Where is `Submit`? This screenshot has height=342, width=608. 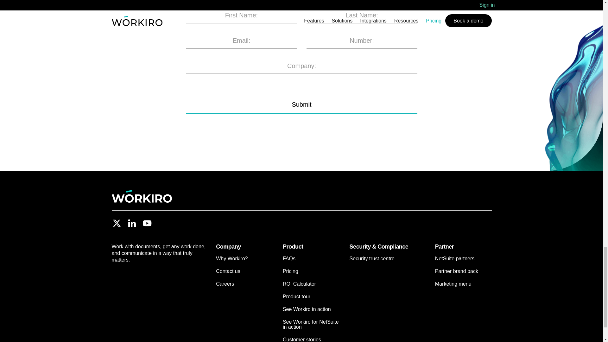 Submit is located at coordinates (301, 104).